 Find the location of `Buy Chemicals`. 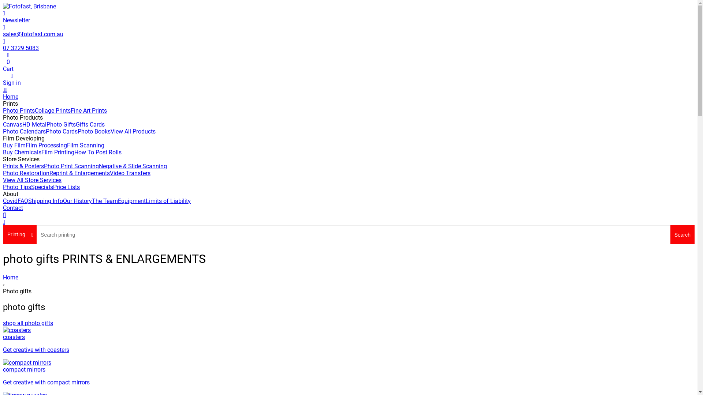

Buy Chemicals is located at coordinates (22, 152).